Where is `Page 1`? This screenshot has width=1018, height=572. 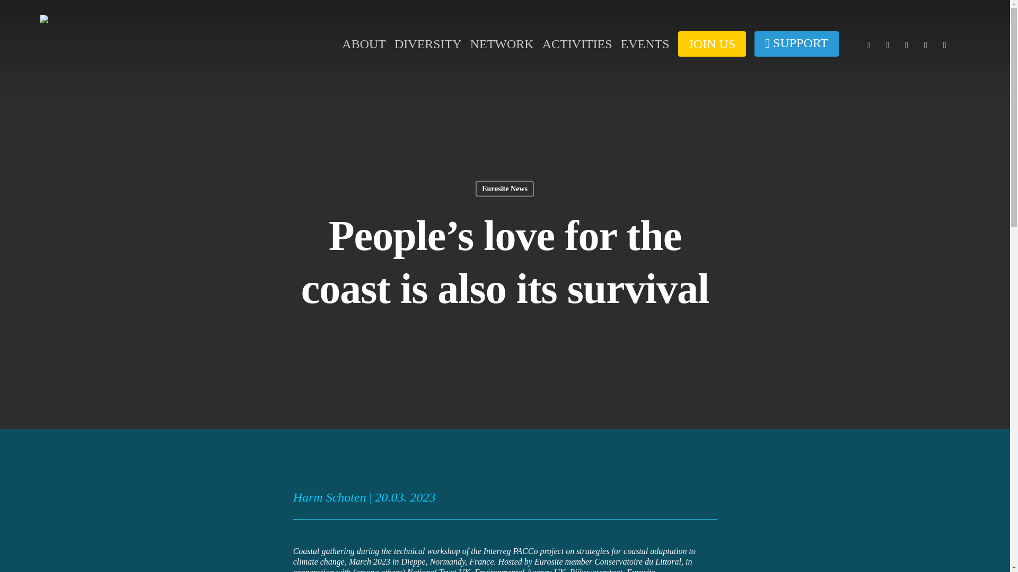 Page 1 is located at coordinates (505, 559).